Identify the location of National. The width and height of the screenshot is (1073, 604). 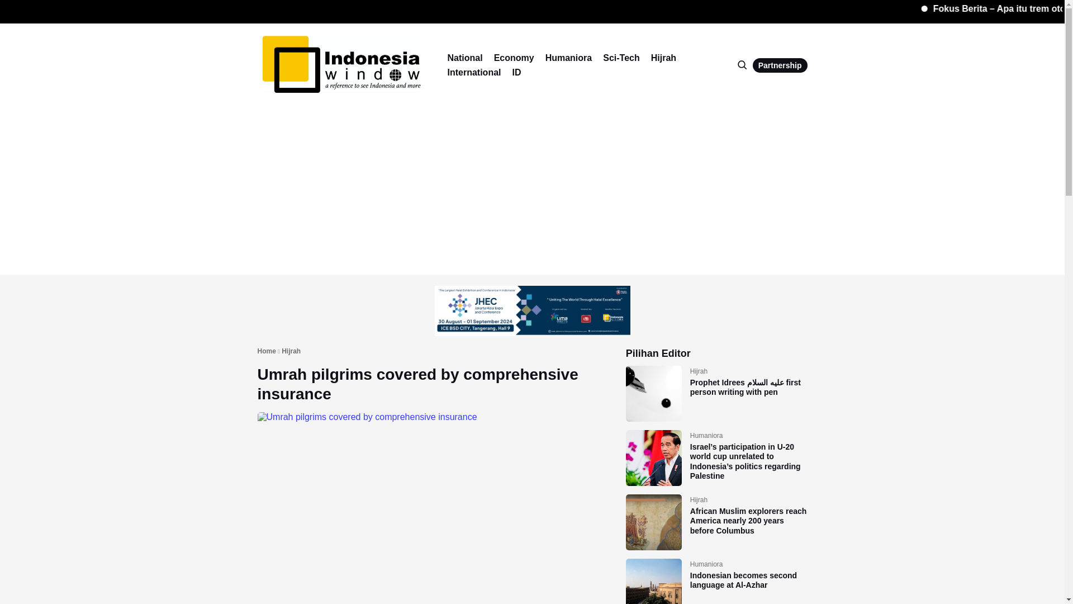
(464, 58).